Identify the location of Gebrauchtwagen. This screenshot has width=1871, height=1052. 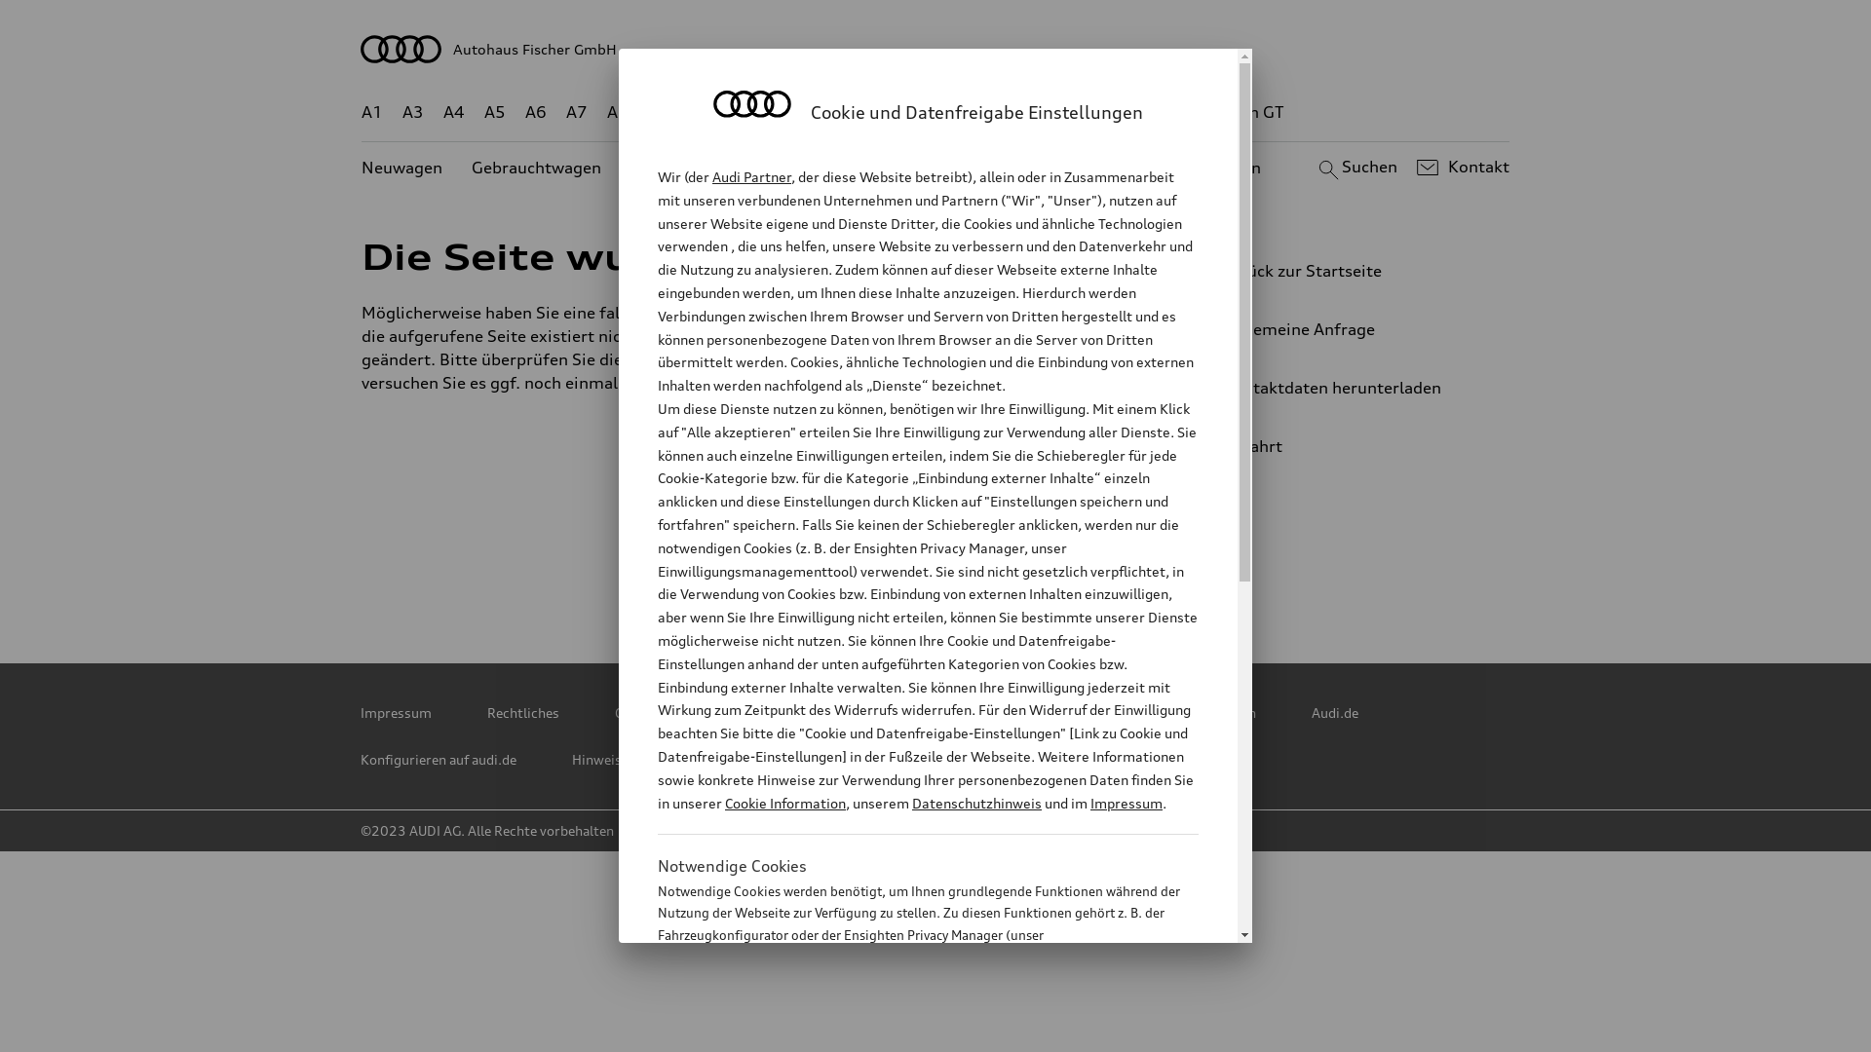
(536, 168).